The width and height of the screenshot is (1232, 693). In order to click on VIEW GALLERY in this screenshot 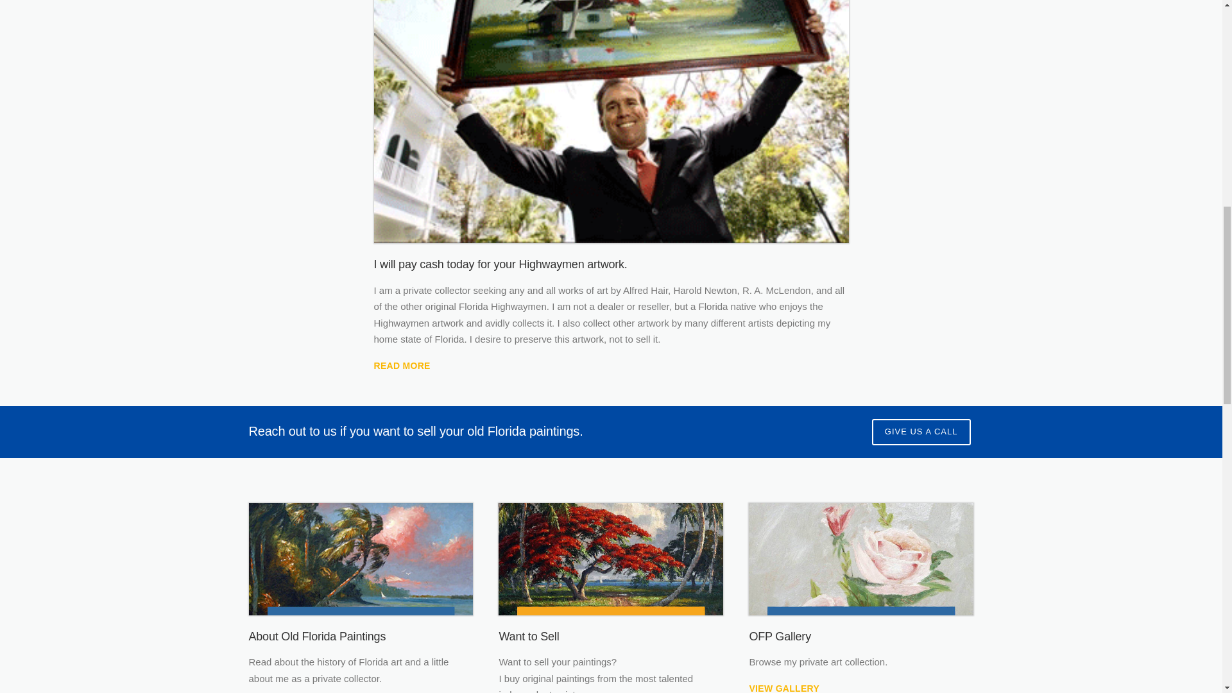, I will do `click(784, 688)`.